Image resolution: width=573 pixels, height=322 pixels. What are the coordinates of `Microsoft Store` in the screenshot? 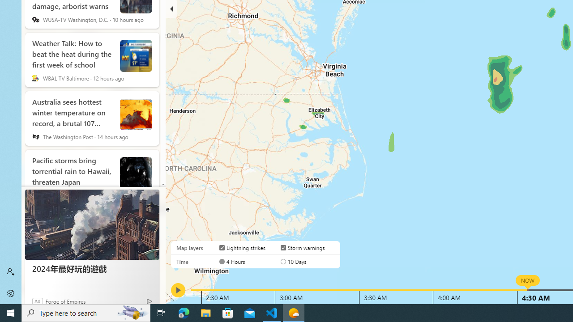 It's located at (228, 313).